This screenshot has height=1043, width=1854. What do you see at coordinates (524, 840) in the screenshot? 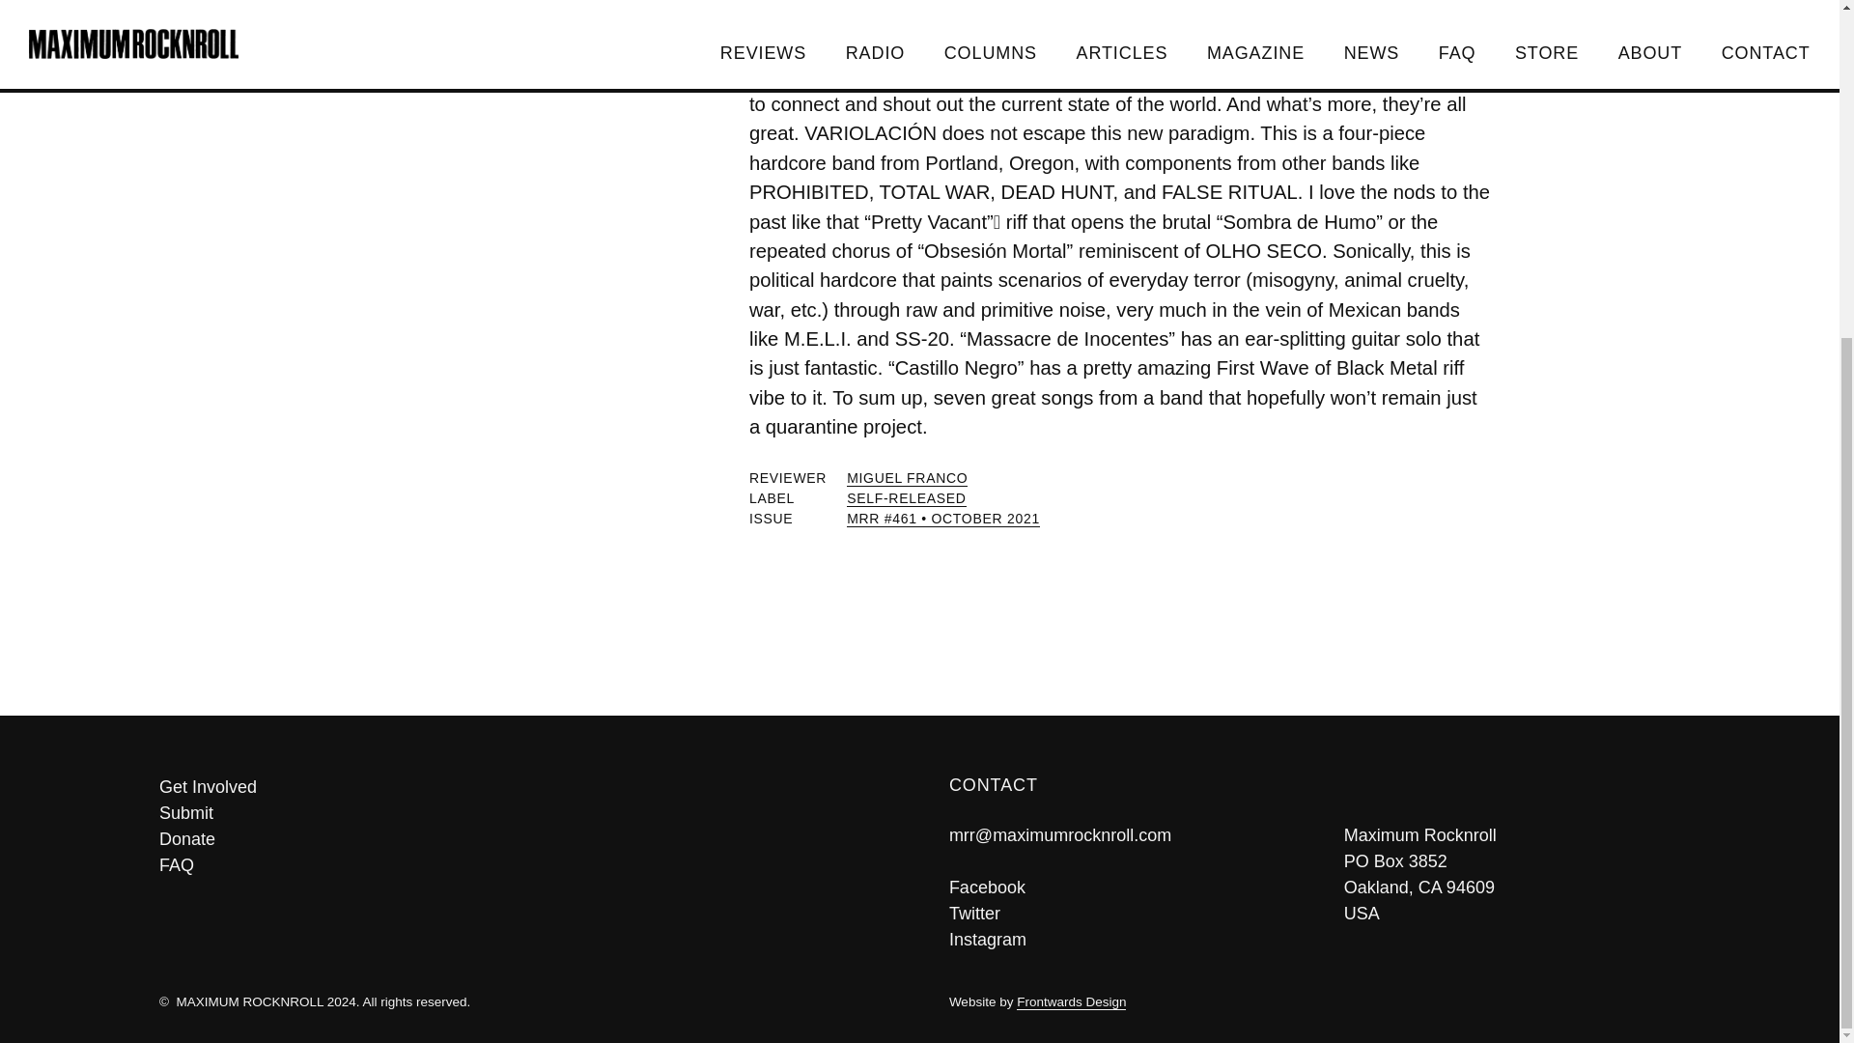
I see `Donate` at bounding box center [524, 840].